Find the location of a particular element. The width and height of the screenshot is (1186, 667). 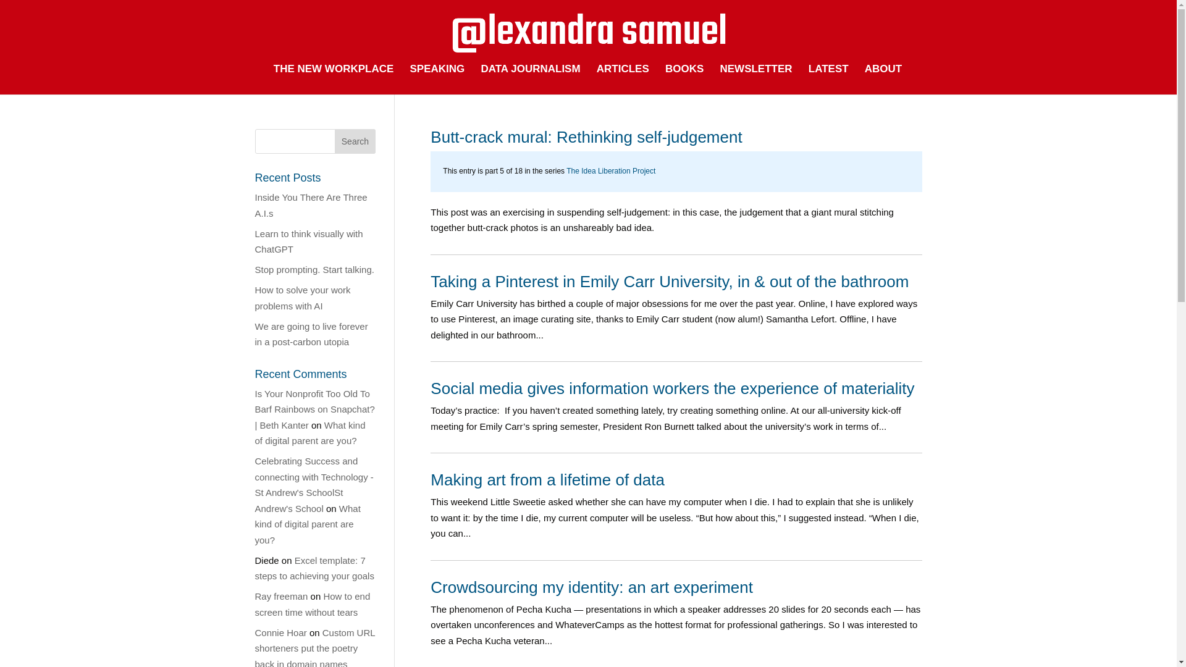

The Idea Liberation Project is located at coordinates (611, 171).